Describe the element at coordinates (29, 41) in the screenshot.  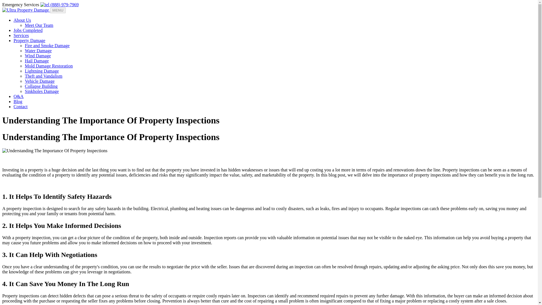
I see `Property Damage` at that location.